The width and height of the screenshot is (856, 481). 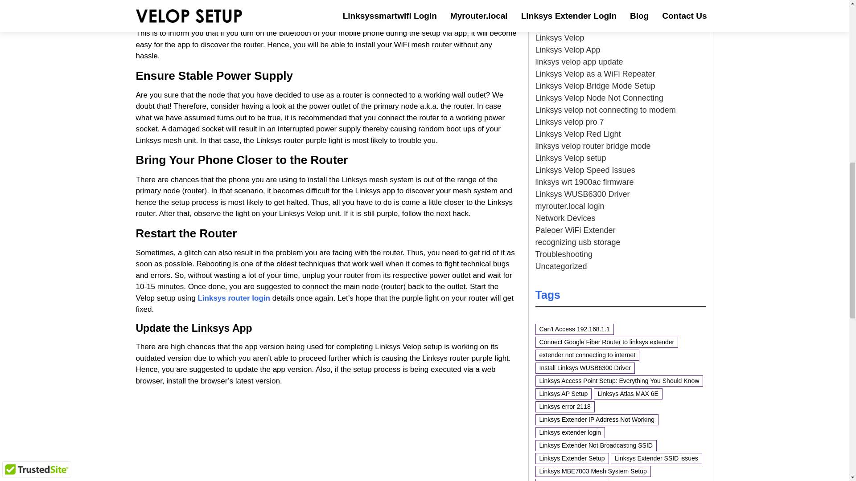 What do you see at coordinates (571, 13) in the screenshot?
I see `Linksys router setup` at bounding box center [571, 13].